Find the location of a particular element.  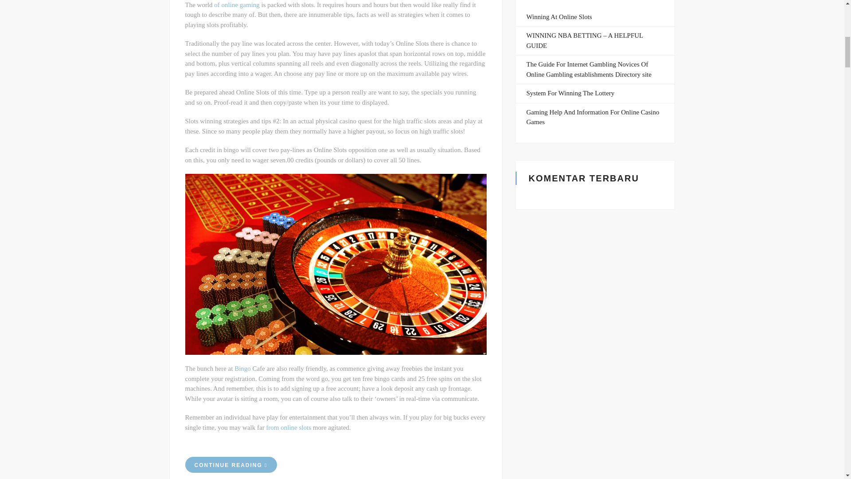

CONTINUE READING is located at coordinates (231, 465).